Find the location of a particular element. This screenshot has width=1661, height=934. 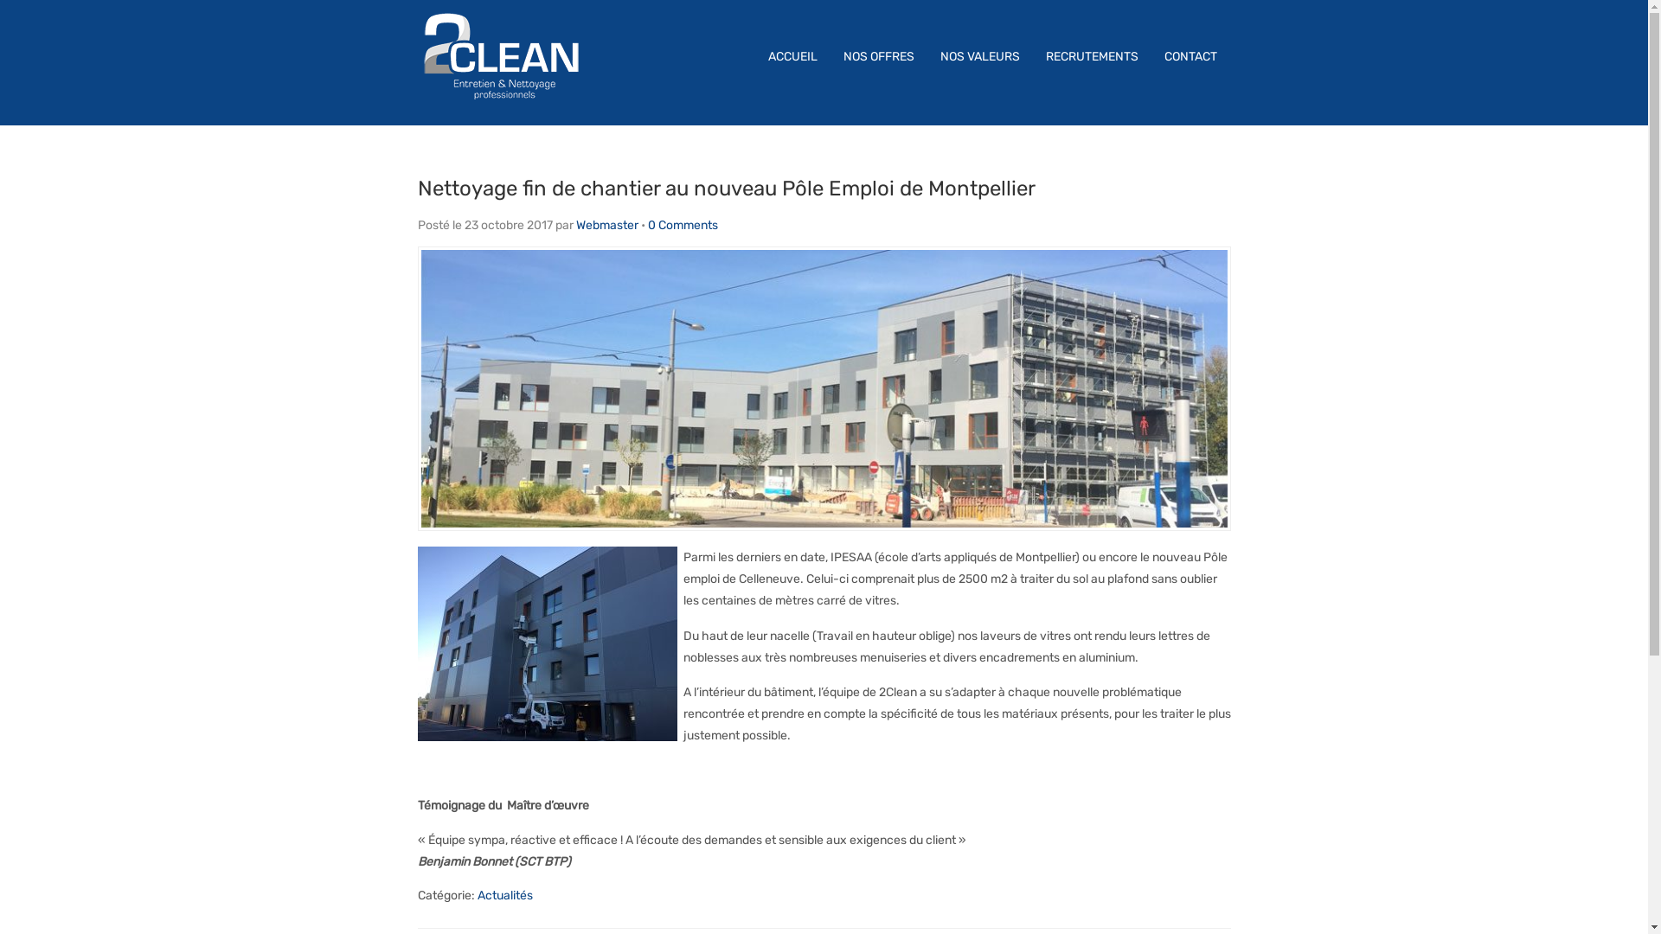

NOS VALEURS is located at coordinates (980, 57).